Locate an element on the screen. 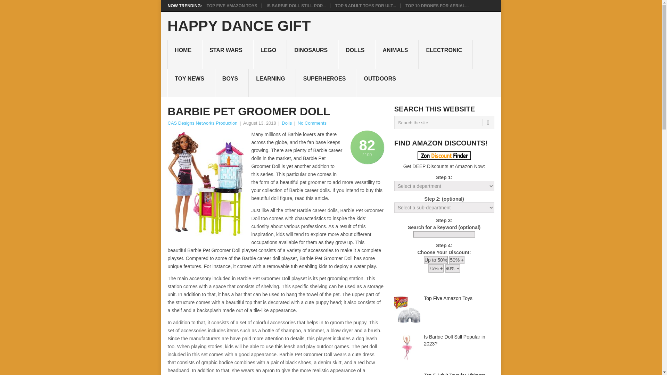 The image size is (667, 375). LEARNING is located at coordinates (272, 83).